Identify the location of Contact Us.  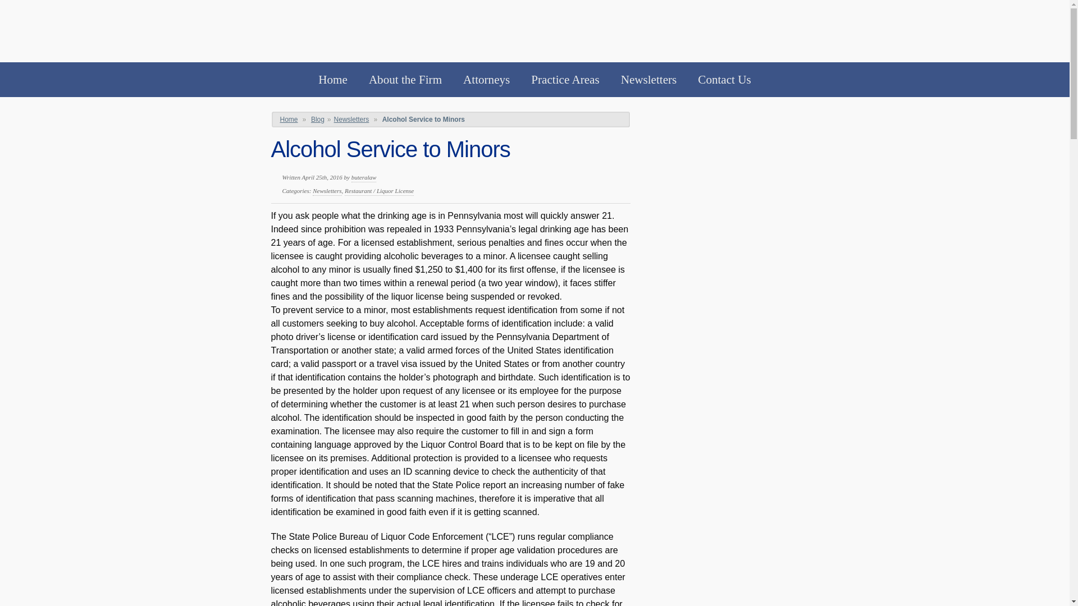
(724, 80).